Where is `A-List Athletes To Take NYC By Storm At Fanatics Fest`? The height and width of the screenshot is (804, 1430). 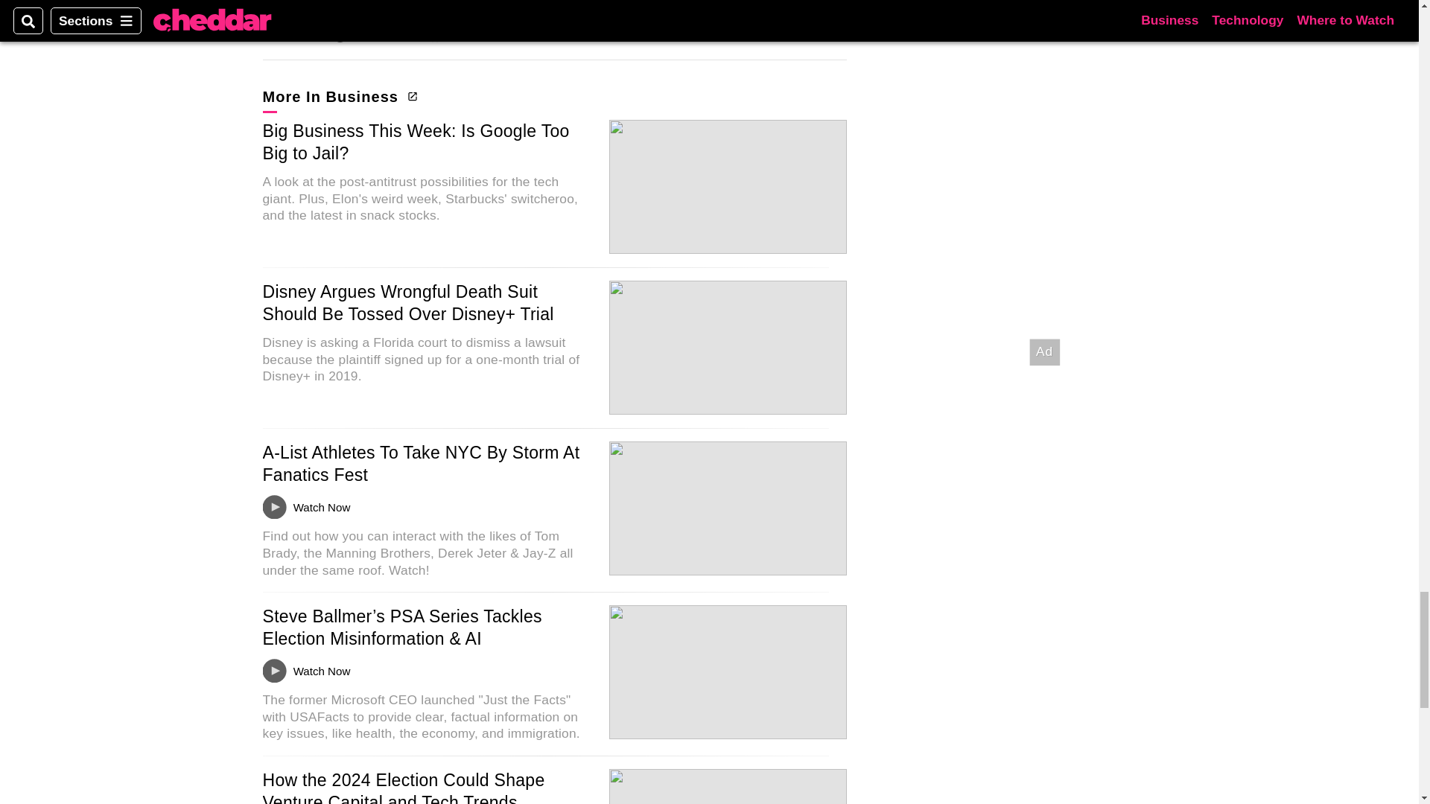
A-List Athletes To Take NYC By Storm At Fanatics Fest is located at coordinates (420, 464).